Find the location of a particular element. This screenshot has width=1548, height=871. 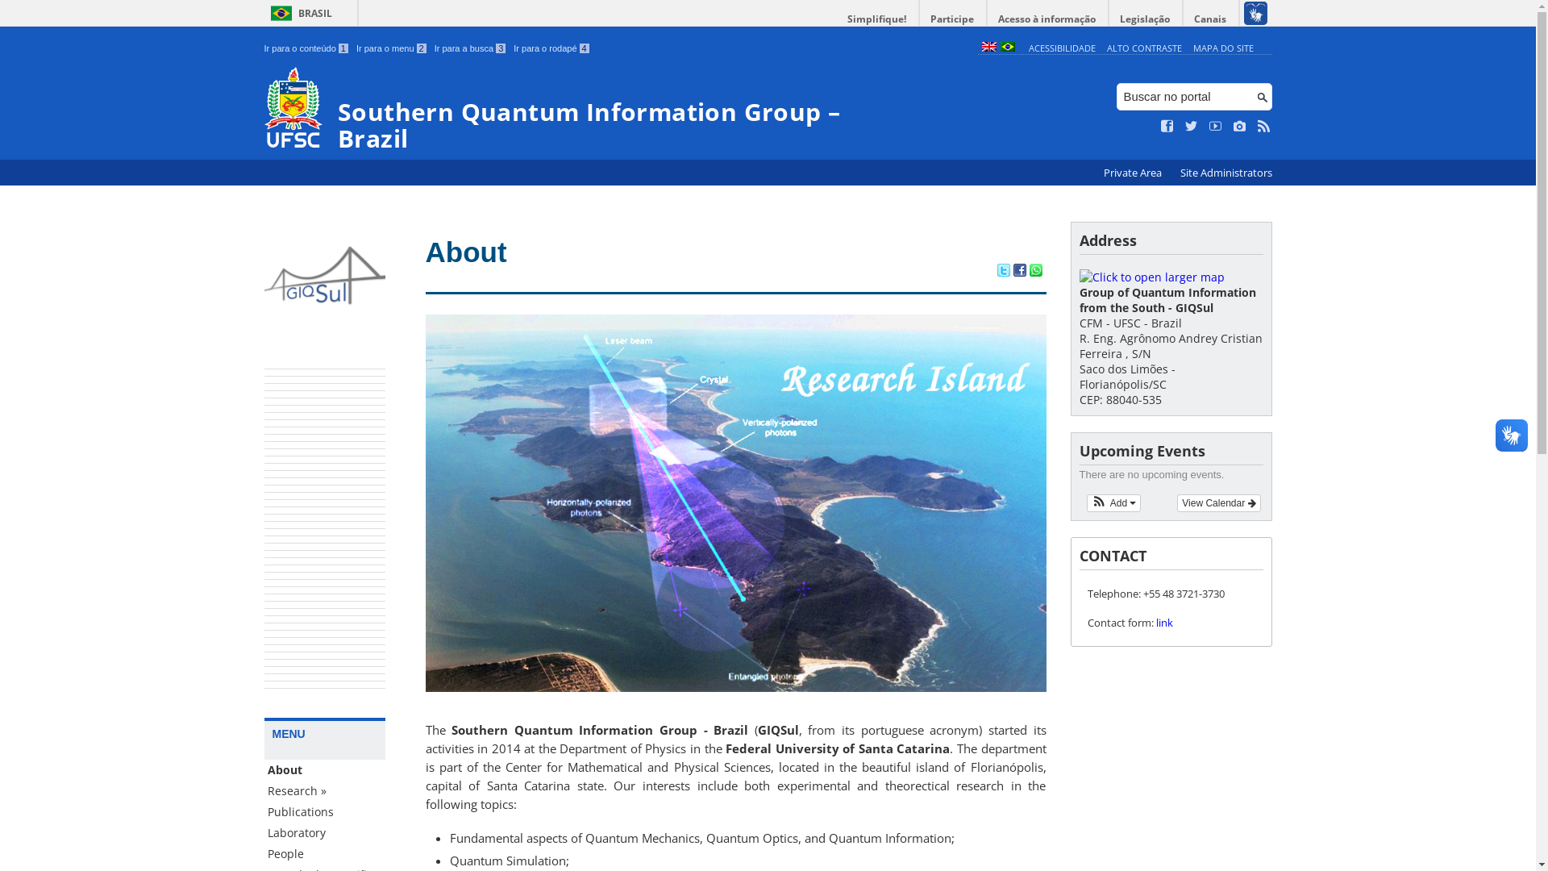

About is located at coordinates (325, 770).